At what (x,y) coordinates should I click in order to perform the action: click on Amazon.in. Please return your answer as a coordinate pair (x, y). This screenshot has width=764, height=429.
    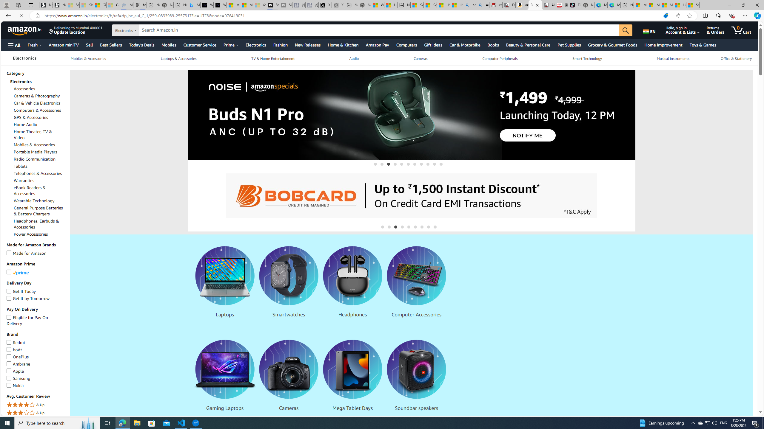
    Looking at the image, I should click on (25, 30).